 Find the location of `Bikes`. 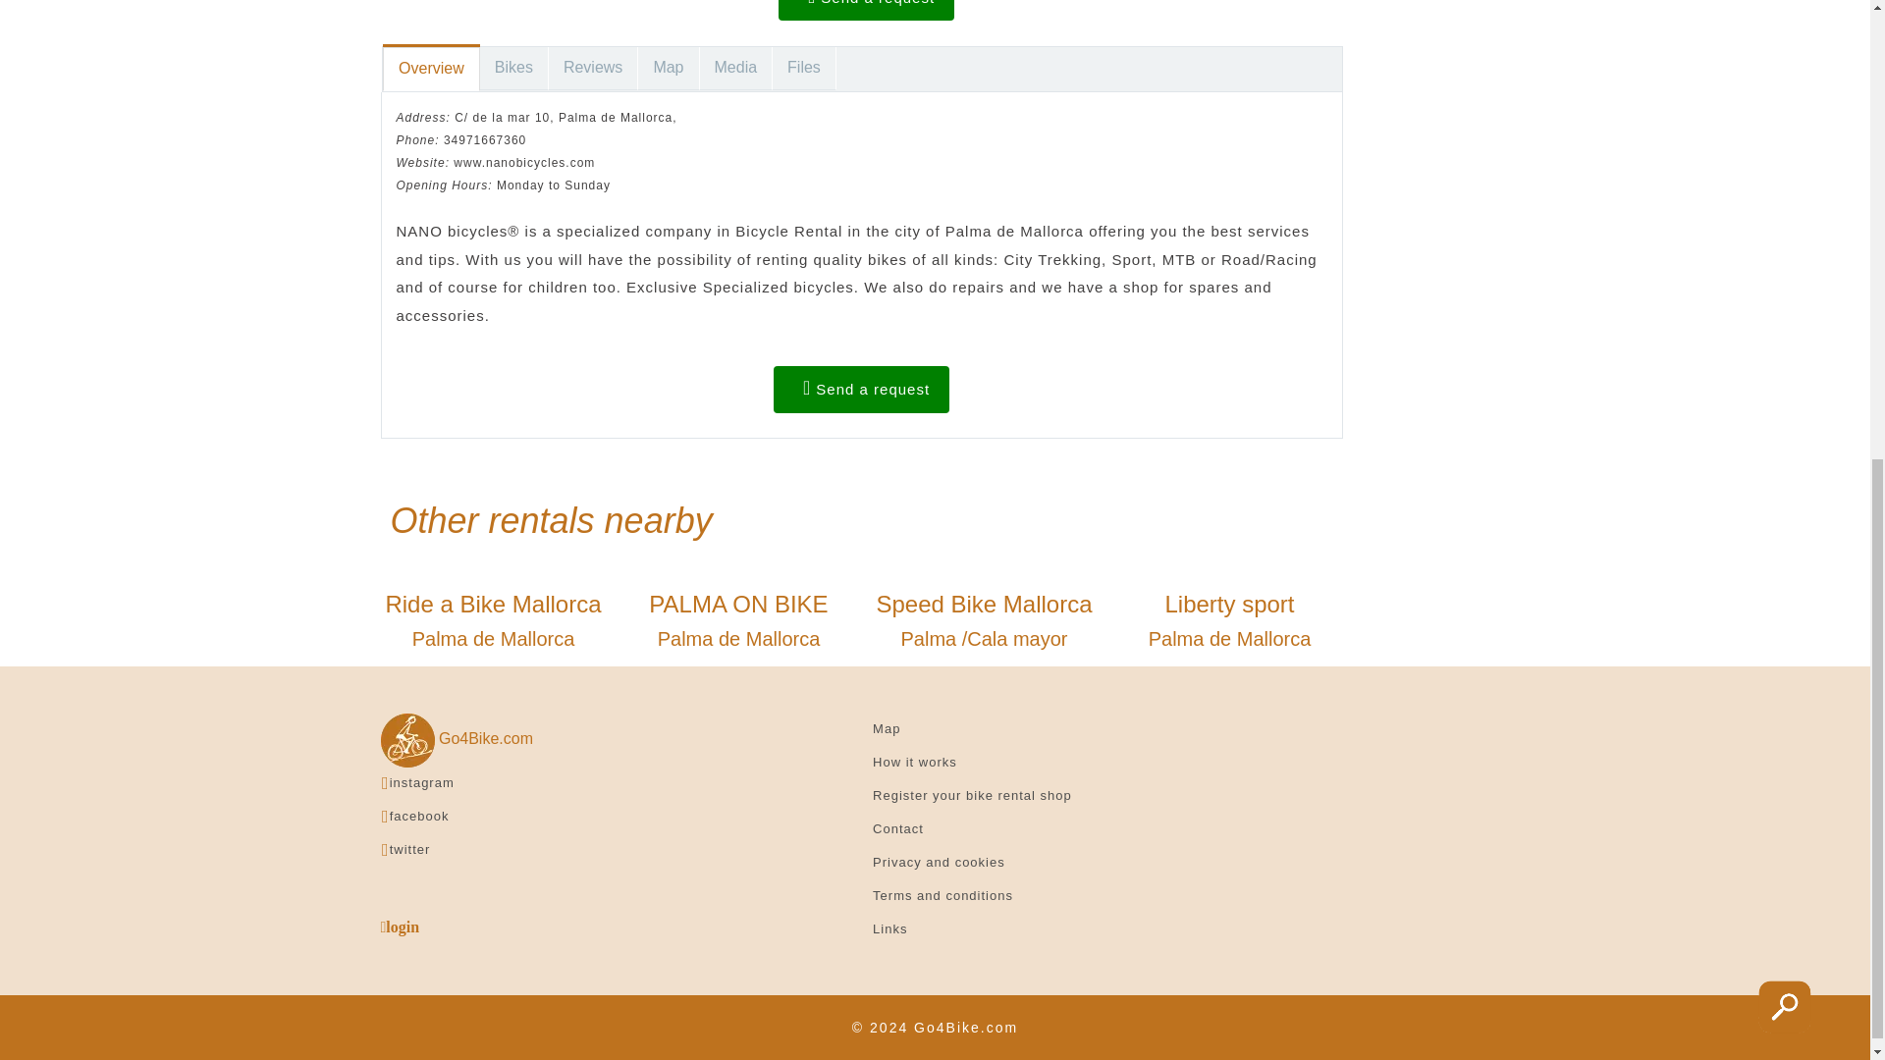

Bikes is located at coordinates (514, 68).